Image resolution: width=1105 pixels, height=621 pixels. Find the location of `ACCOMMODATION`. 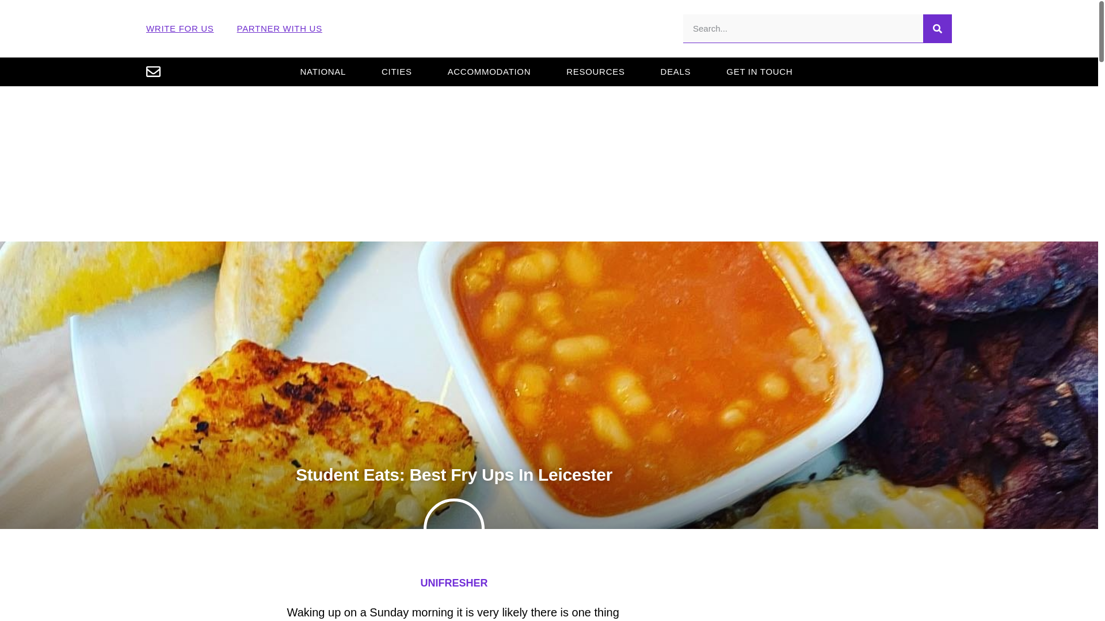

ACCOMMODATION is located at coordinates (489, 71).